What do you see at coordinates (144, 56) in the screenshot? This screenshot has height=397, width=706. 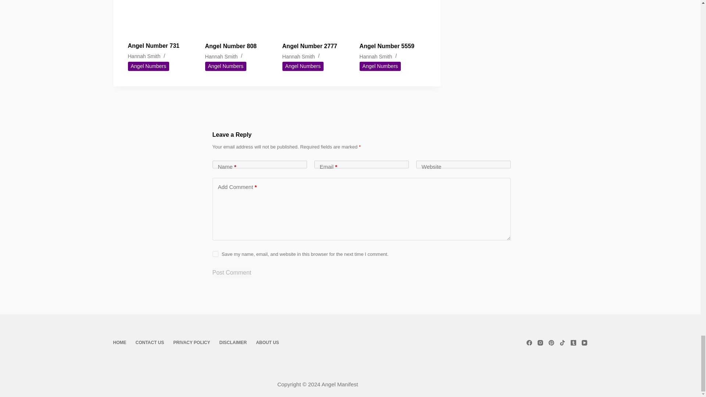 I see `Posts by Hannah Smith` at bounding box center [144, 56].